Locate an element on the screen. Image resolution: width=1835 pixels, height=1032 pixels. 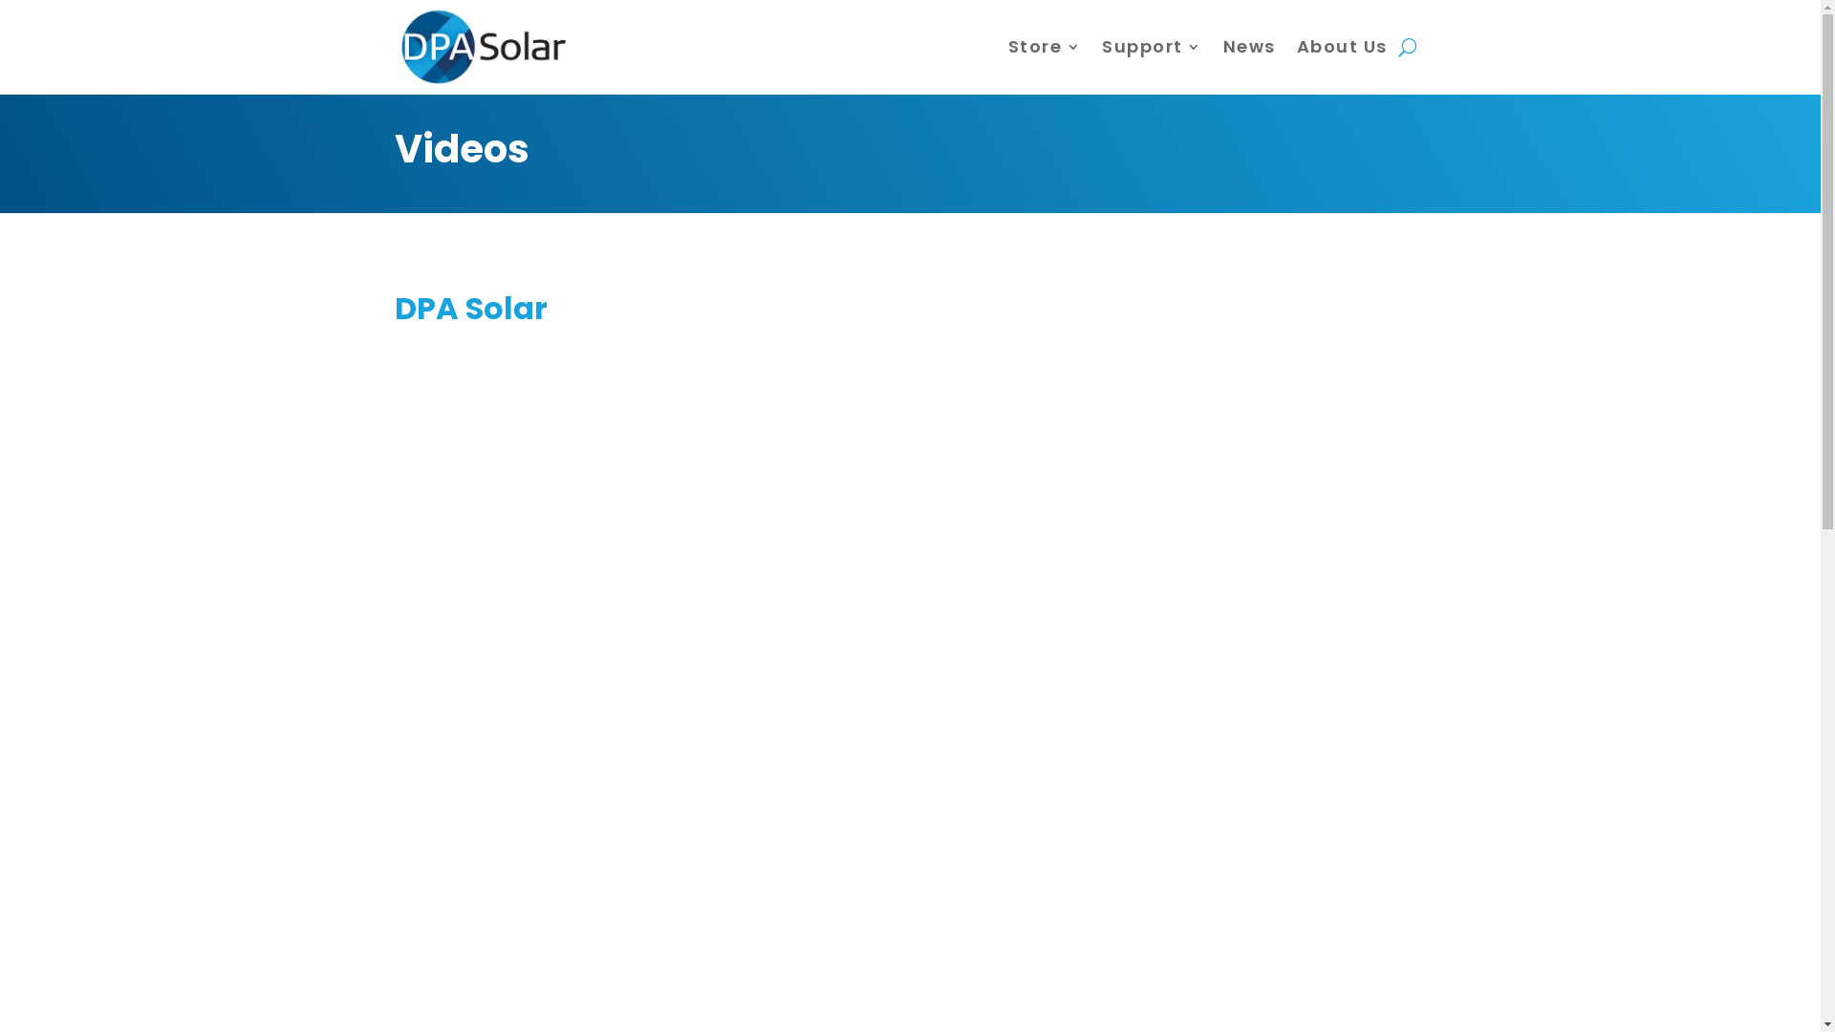
About Us is located at coordinates (1342, 47).